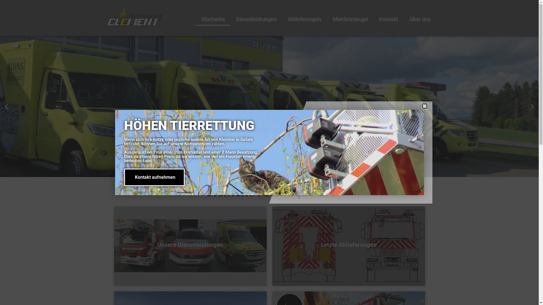 The image size is (543, 305). What do you see at coordinates (256, 19) in the screenshot?
I see `Dienstleistungen` at bounding box center [256, 19].